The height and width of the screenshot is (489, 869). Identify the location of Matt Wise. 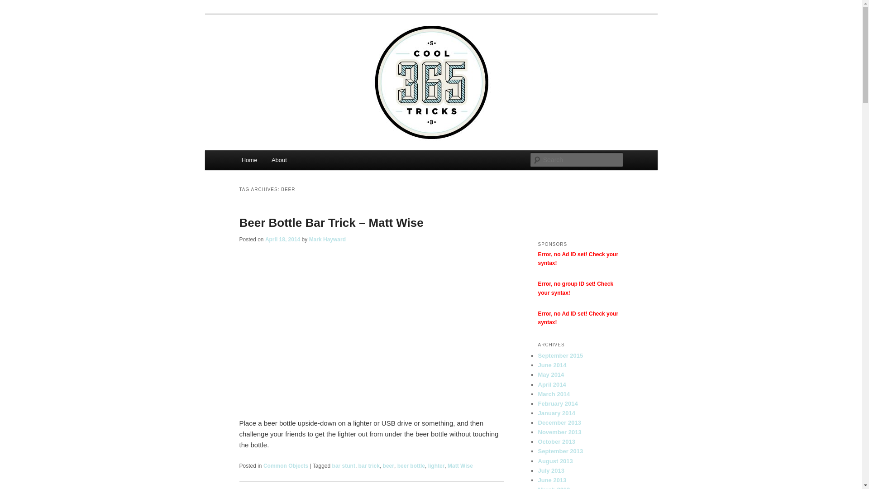
(460, 466).